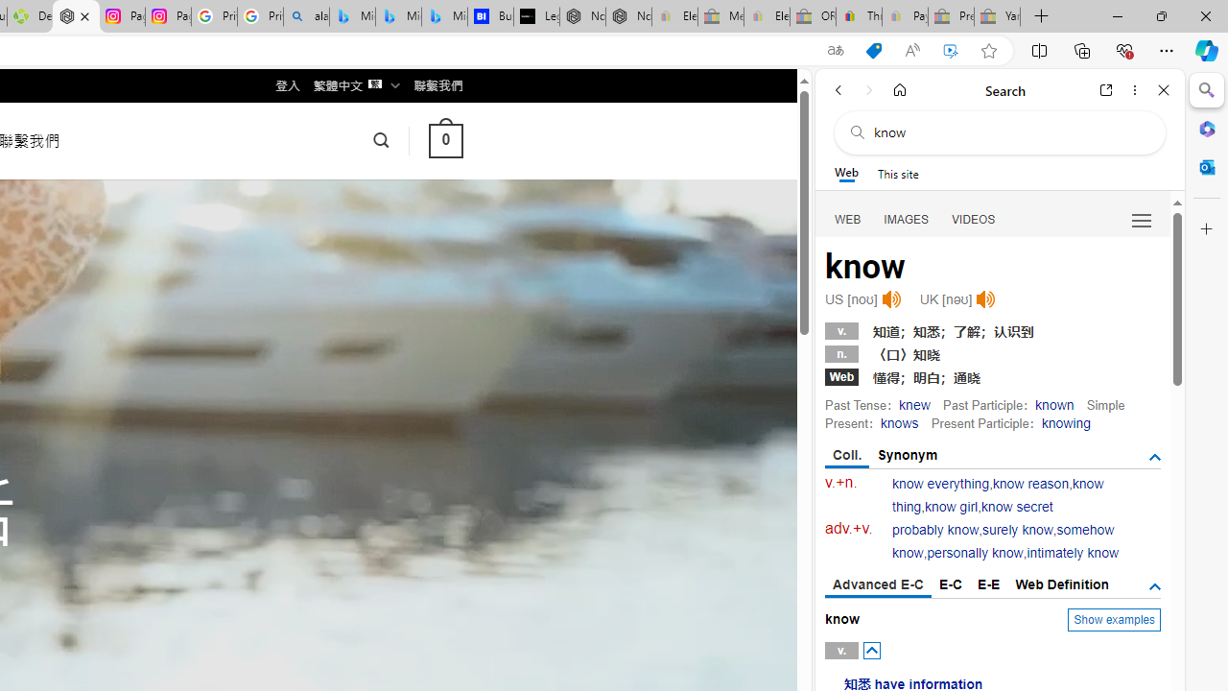  I want to click on Search Filter, WEB, so click(848, 219).